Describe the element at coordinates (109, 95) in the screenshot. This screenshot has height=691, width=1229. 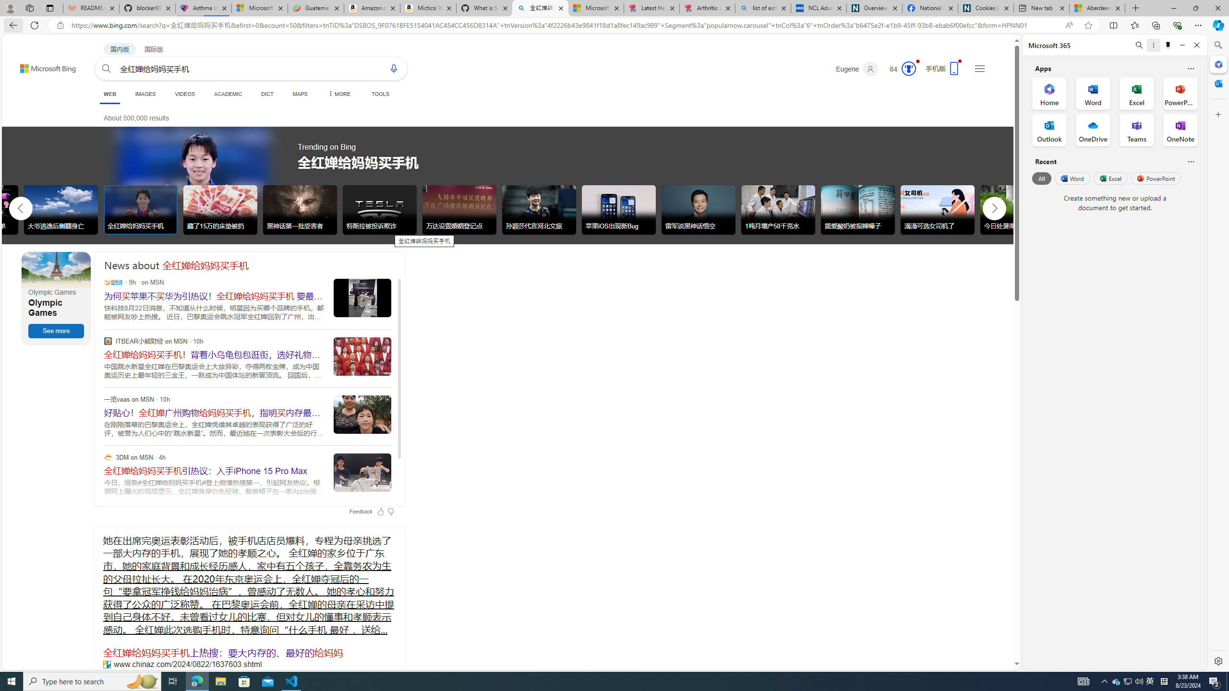
I see `WEB` at that location.